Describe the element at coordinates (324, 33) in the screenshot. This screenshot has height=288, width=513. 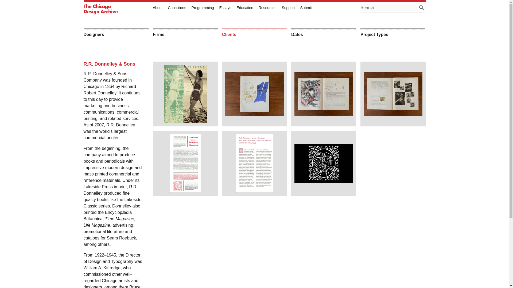
I see `Dates` at that location.